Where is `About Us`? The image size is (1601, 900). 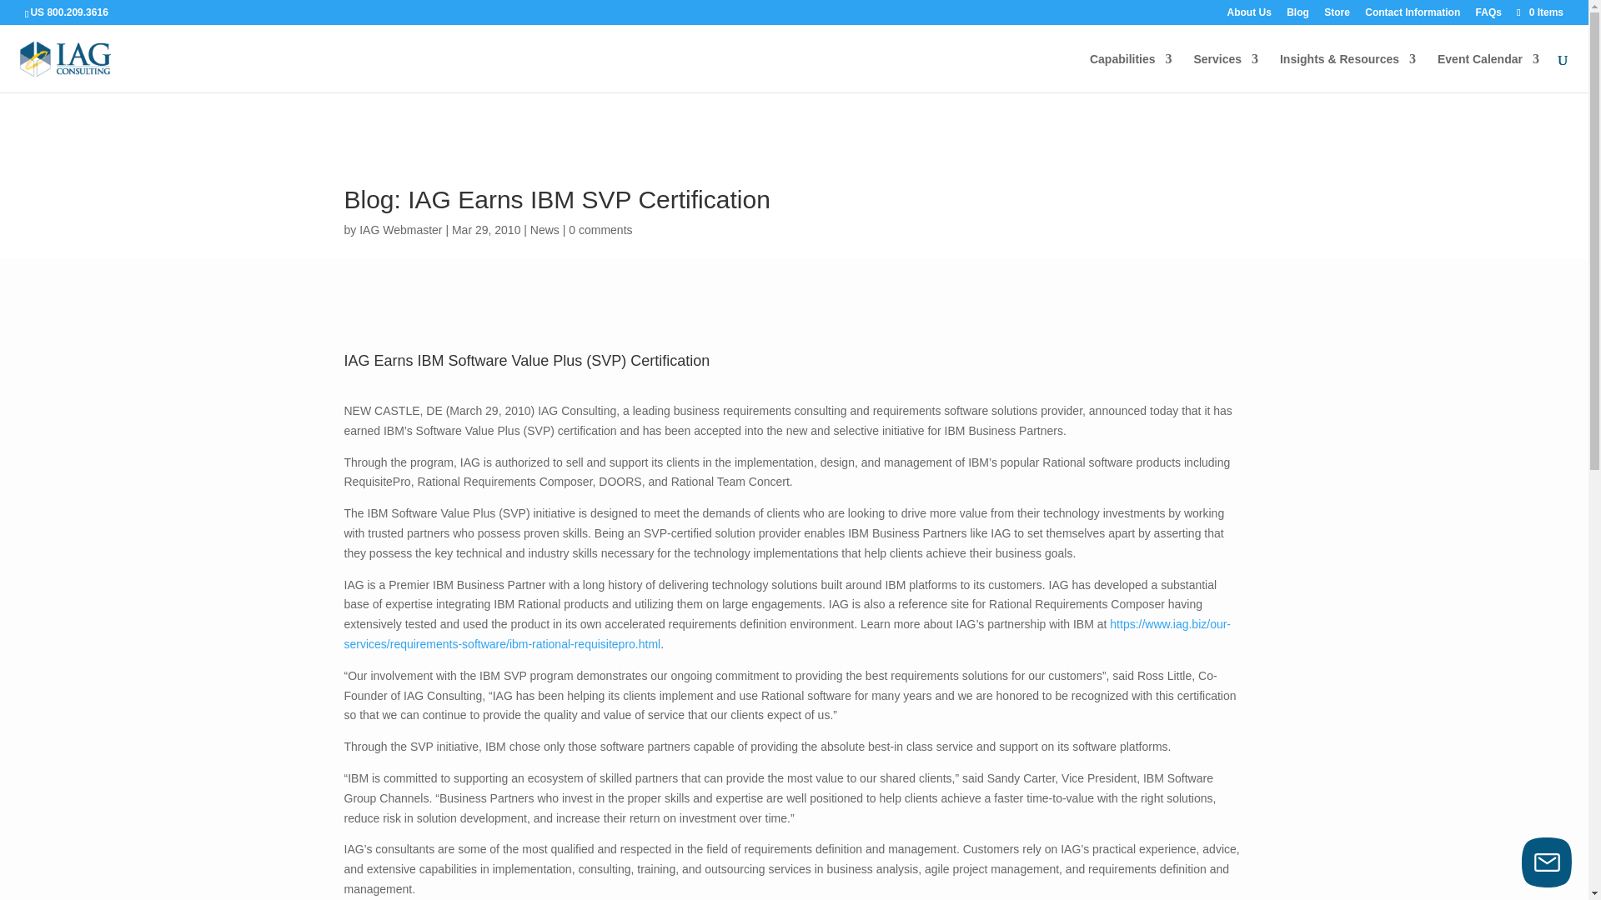
About Us is located at coordinates (1249, 16).